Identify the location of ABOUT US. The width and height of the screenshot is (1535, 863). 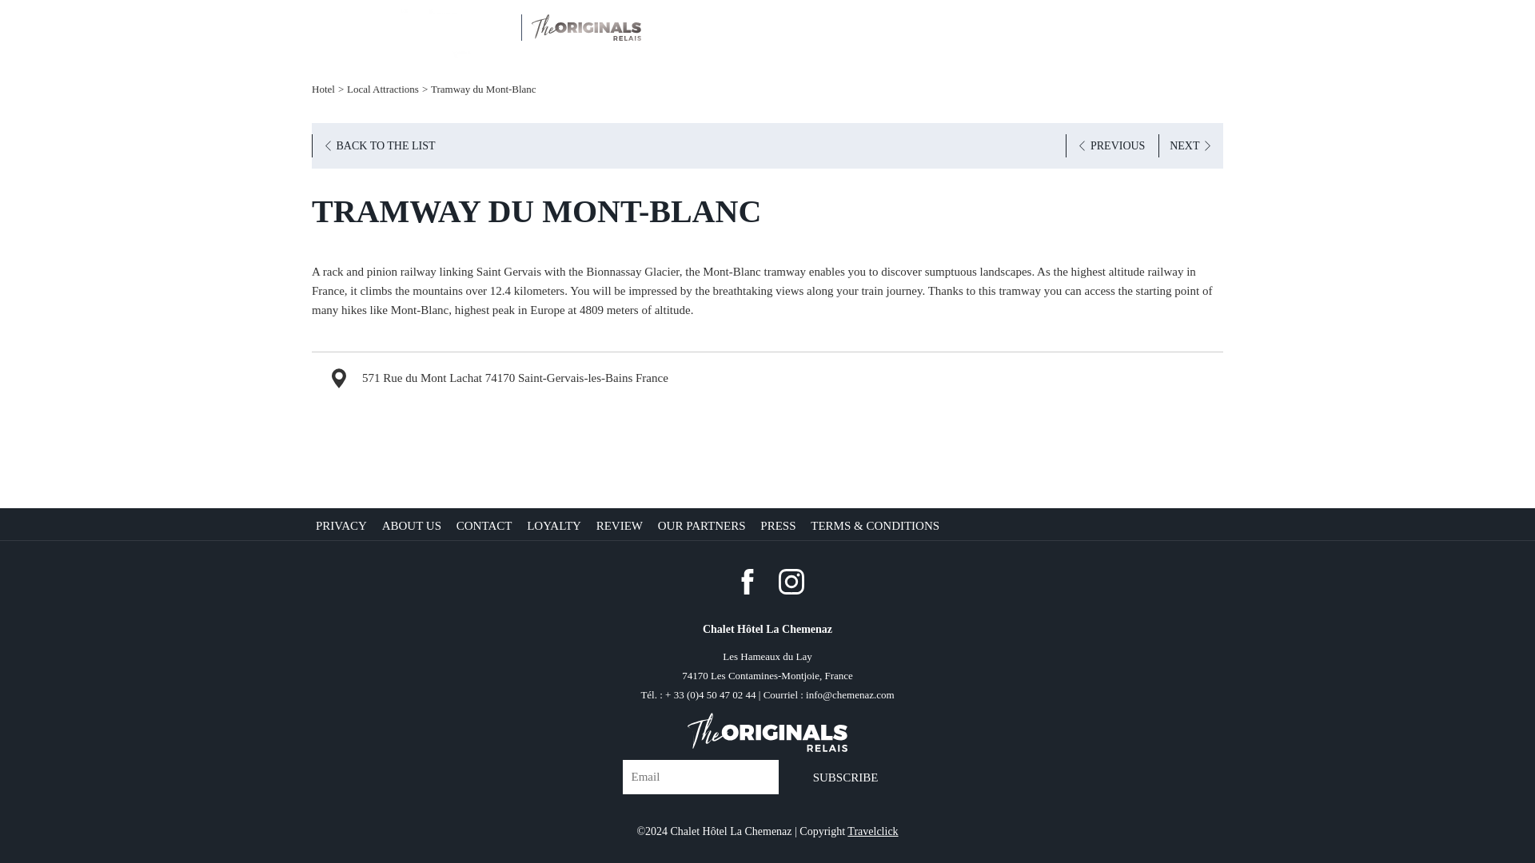
(413, 526).